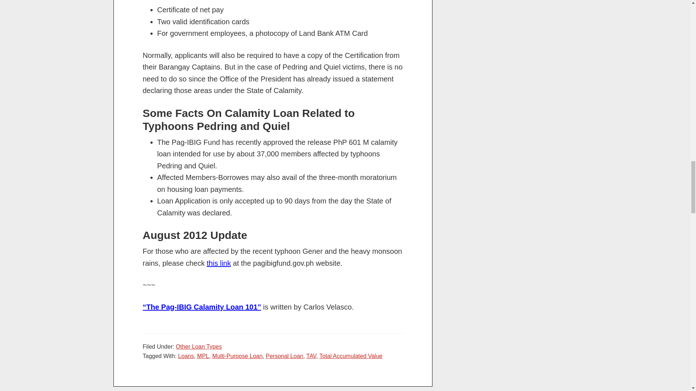 The height and width of the screenshot is (391, 696). What do you see at coordinates (284, 356) in the screenshot?
I see `Personal Loan` at bounding box center [284, 356].